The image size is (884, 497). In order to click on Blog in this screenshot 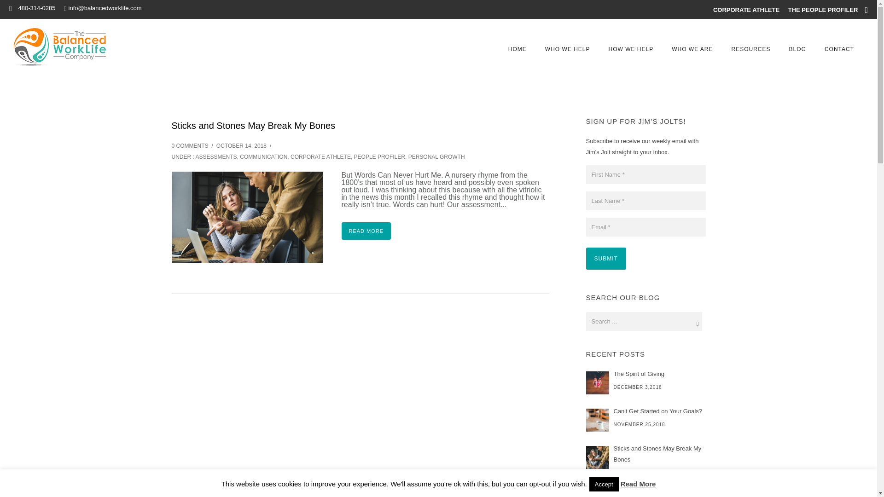, I will do `click(797, 49)`.